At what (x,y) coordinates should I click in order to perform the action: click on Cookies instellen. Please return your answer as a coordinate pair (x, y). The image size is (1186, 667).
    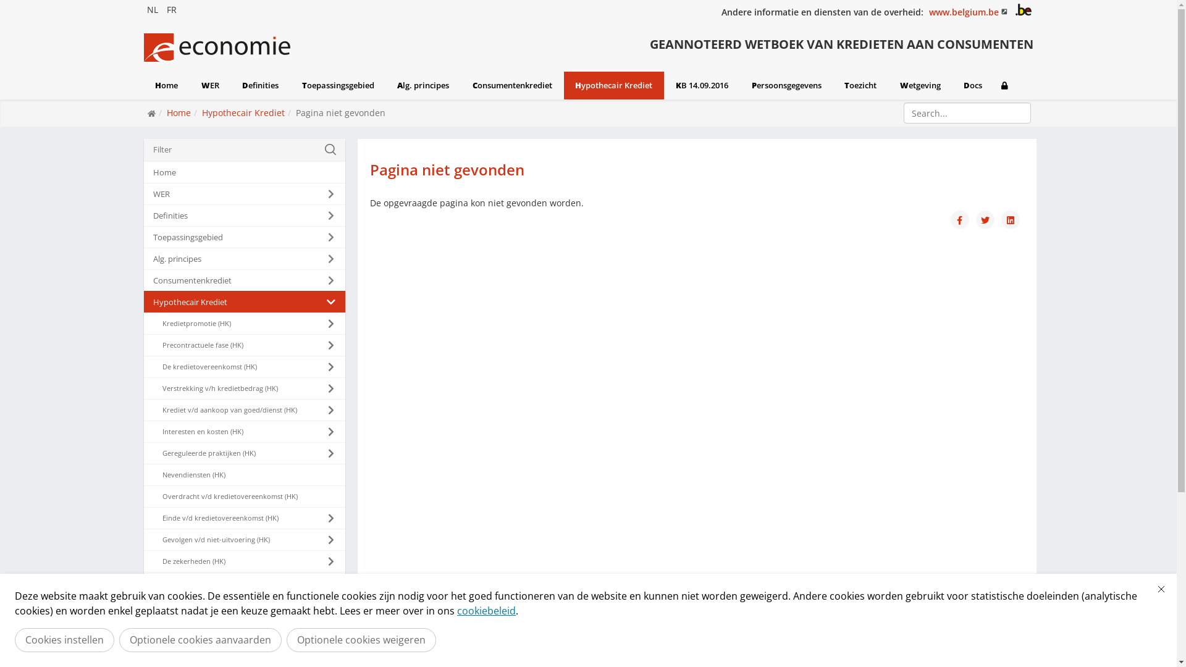
    Looking at the image, I should click on (64, 640).